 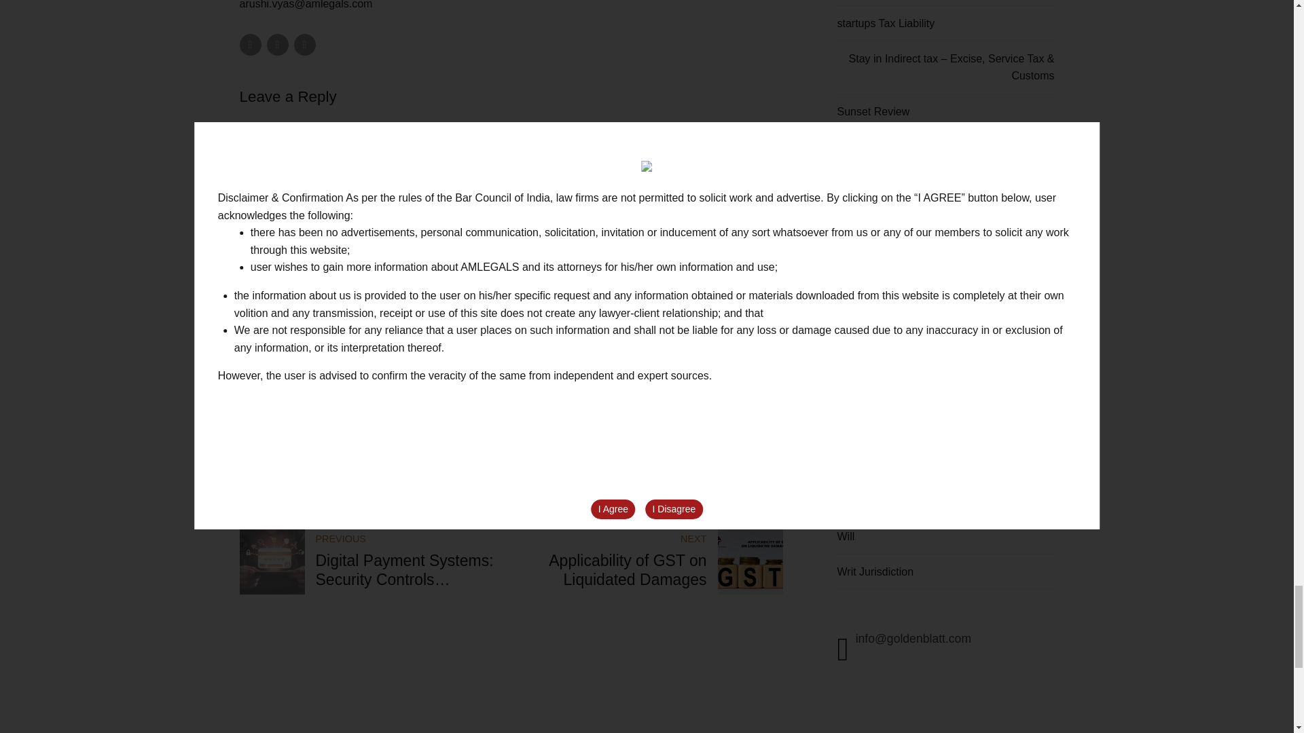 What do you see at coordinates (511, 502) in the screenshot?
I see `Submit Comment` at bounding box center [511, 502].